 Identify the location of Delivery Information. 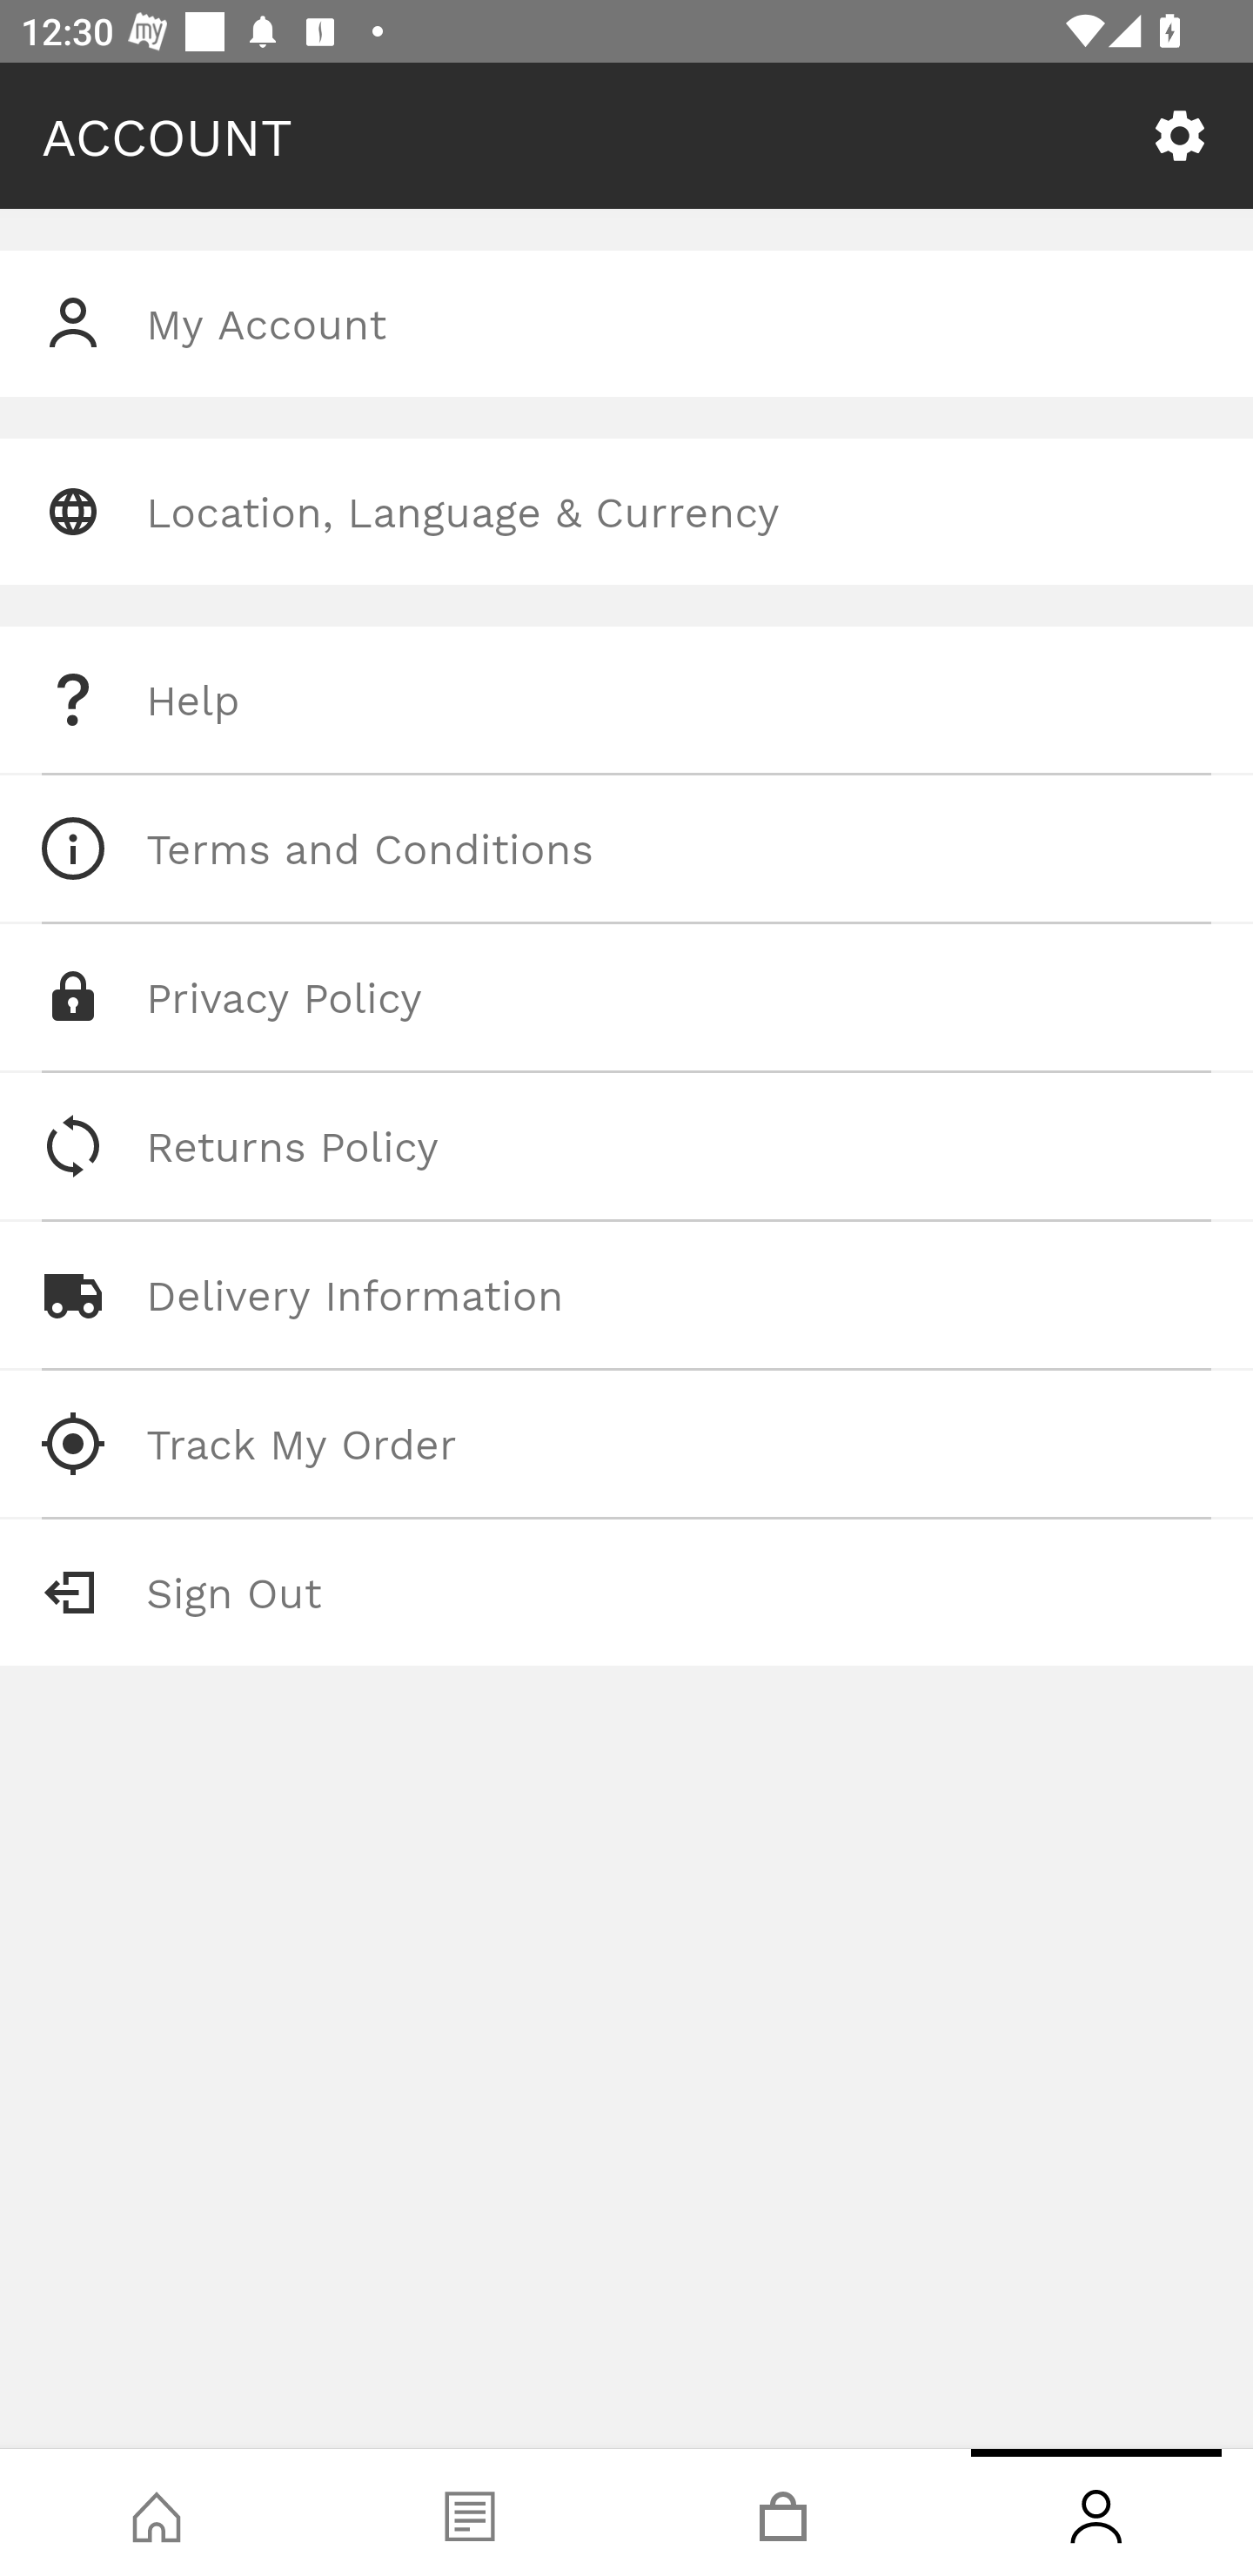
(626, 1294).